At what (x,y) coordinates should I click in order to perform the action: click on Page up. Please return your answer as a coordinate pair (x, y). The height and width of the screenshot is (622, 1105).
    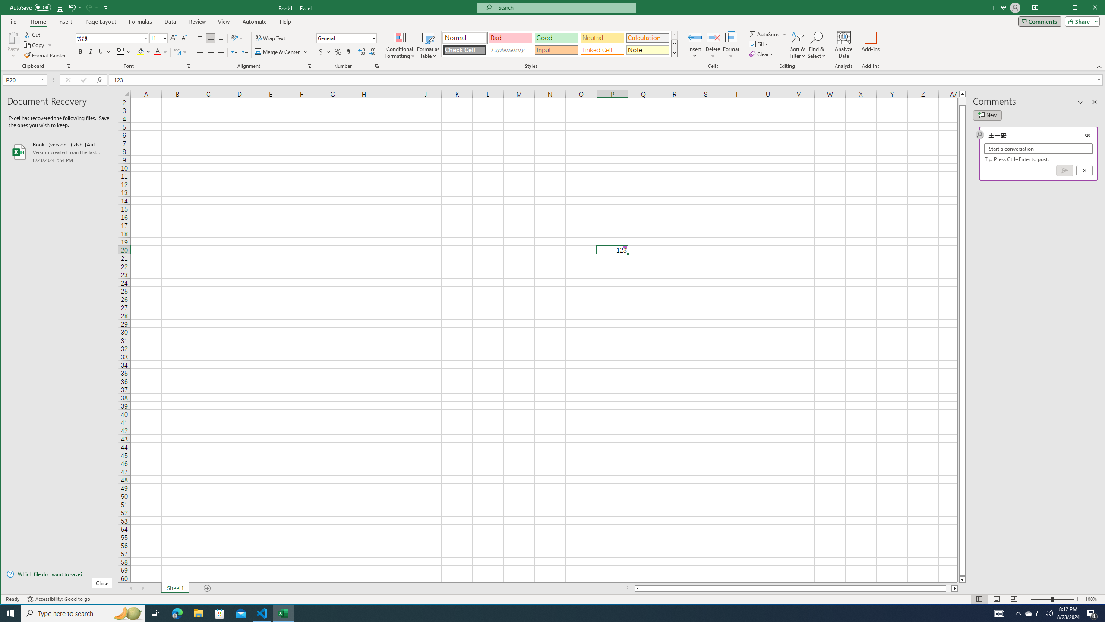
    Looking at the image, I should click on (963, 101).